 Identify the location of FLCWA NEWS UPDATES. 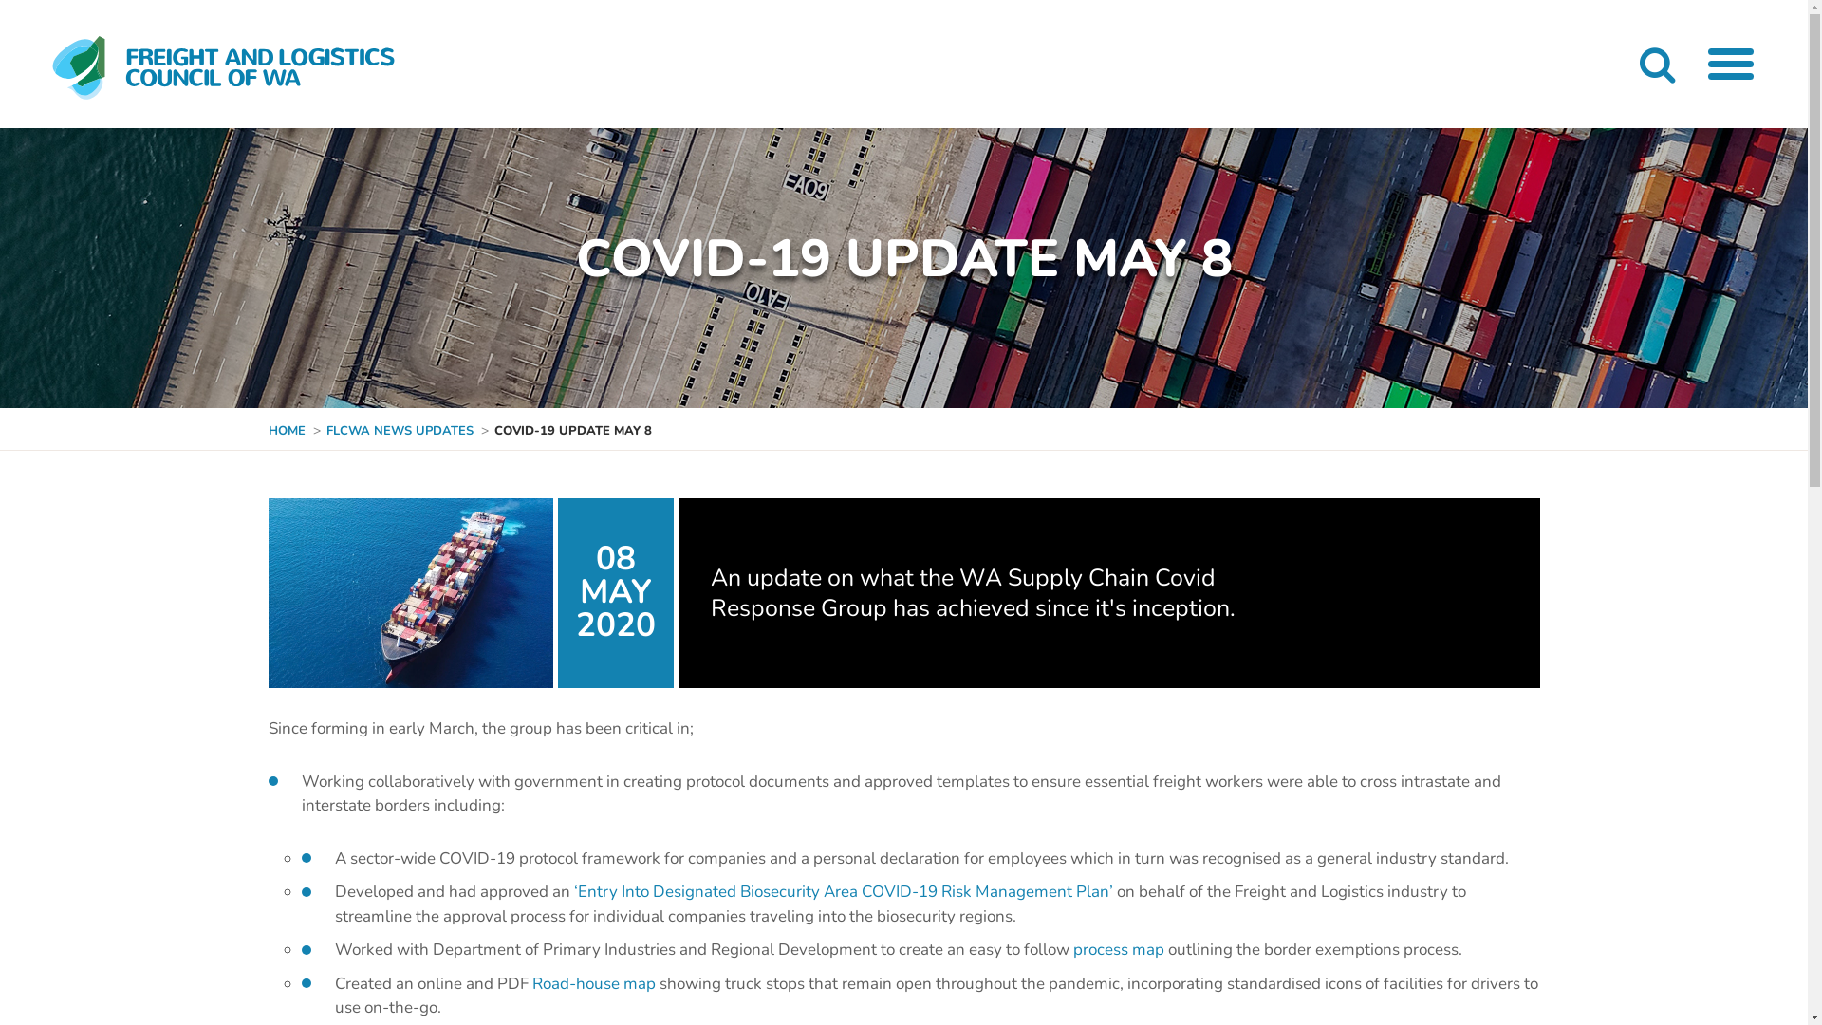
(400, 432).